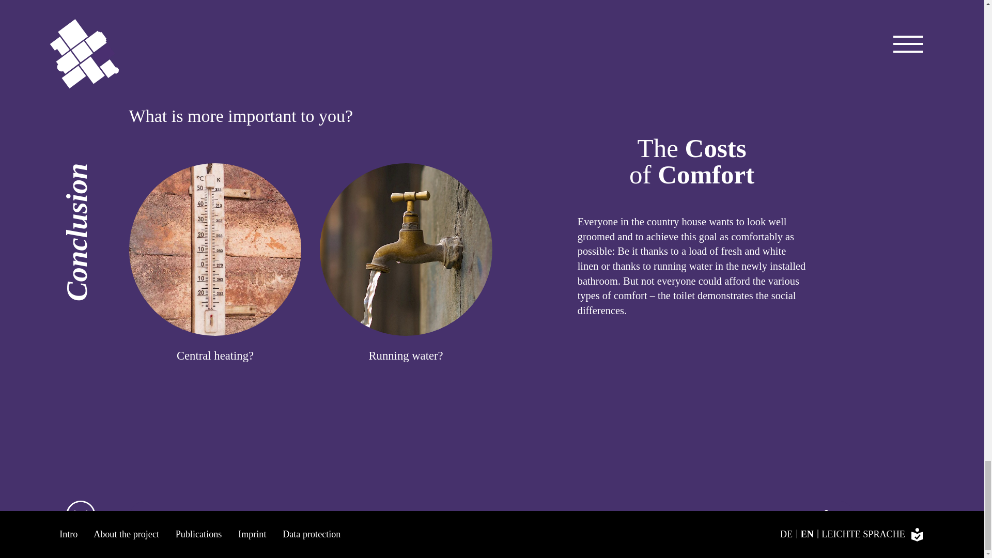  I want to click on Data protection, so click(311, 534).